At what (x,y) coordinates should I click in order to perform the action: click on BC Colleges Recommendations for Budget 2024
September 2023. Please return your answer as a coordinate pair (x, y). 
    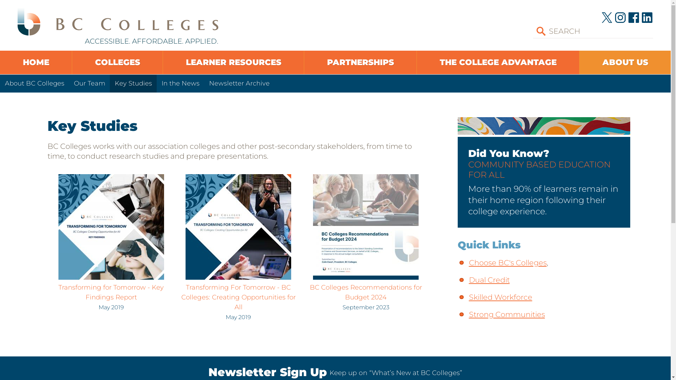
    Looking at the image, I should click on (366, 293).